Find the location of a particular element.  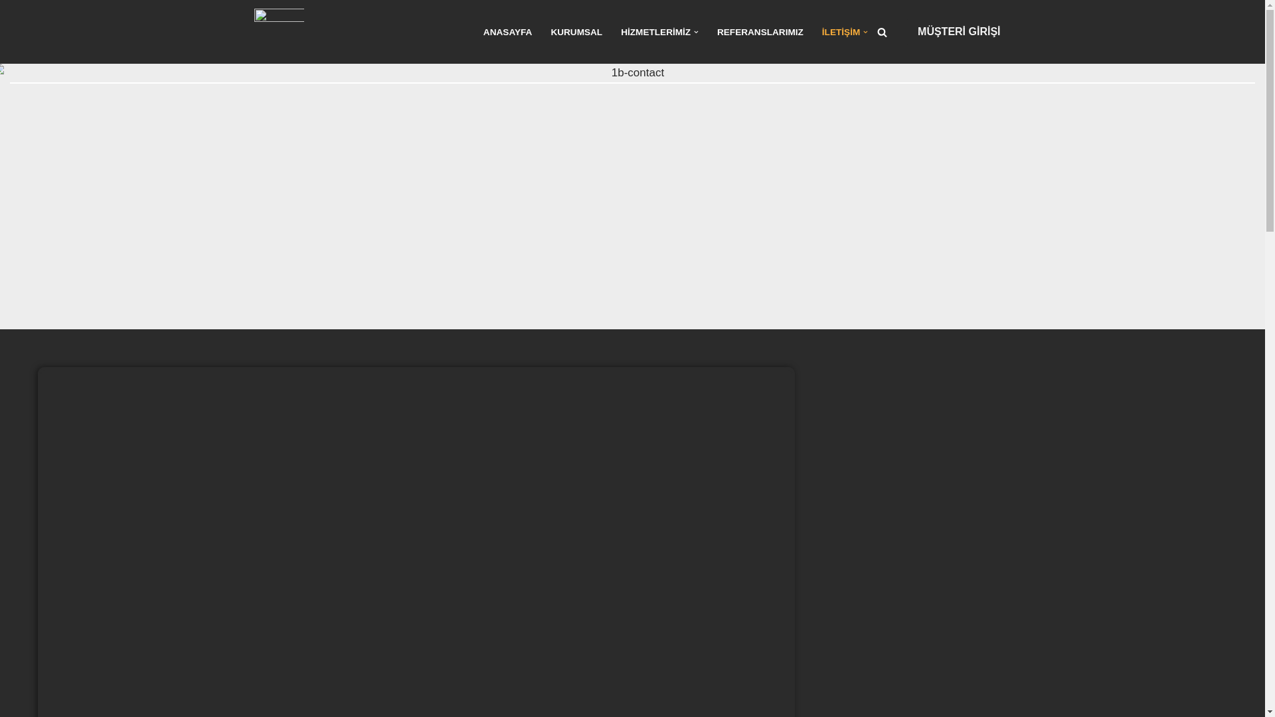

ANASAYFA is located at coordinates (508, 32).